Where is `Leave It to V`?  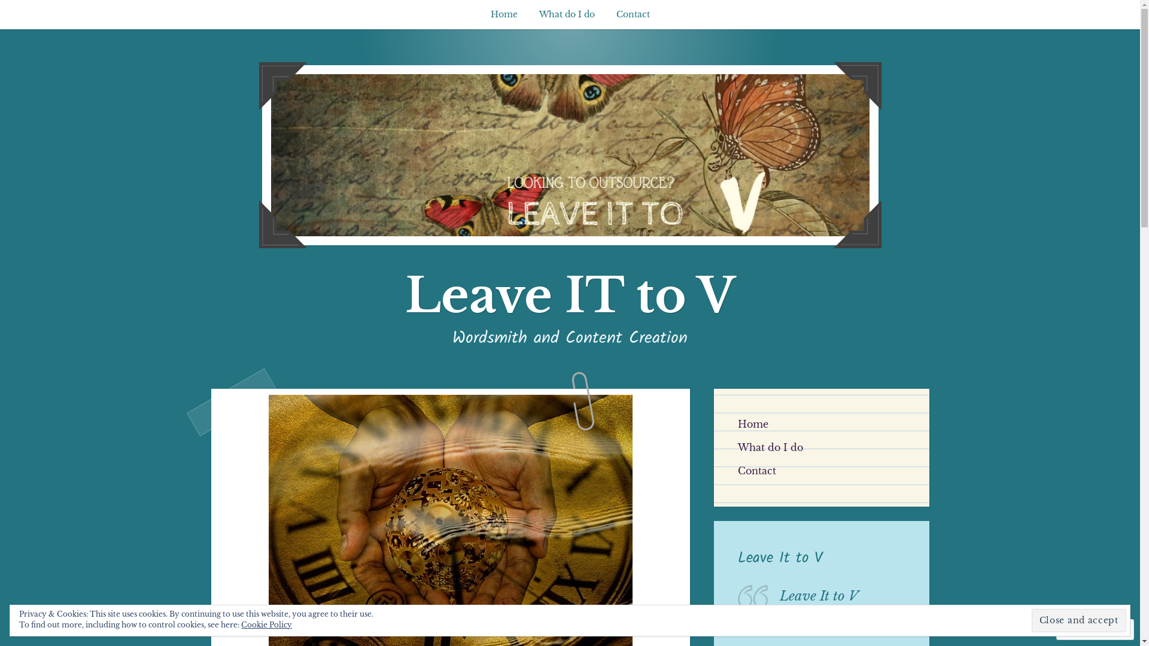 Leave It to V is located at coordinates (819, 596).